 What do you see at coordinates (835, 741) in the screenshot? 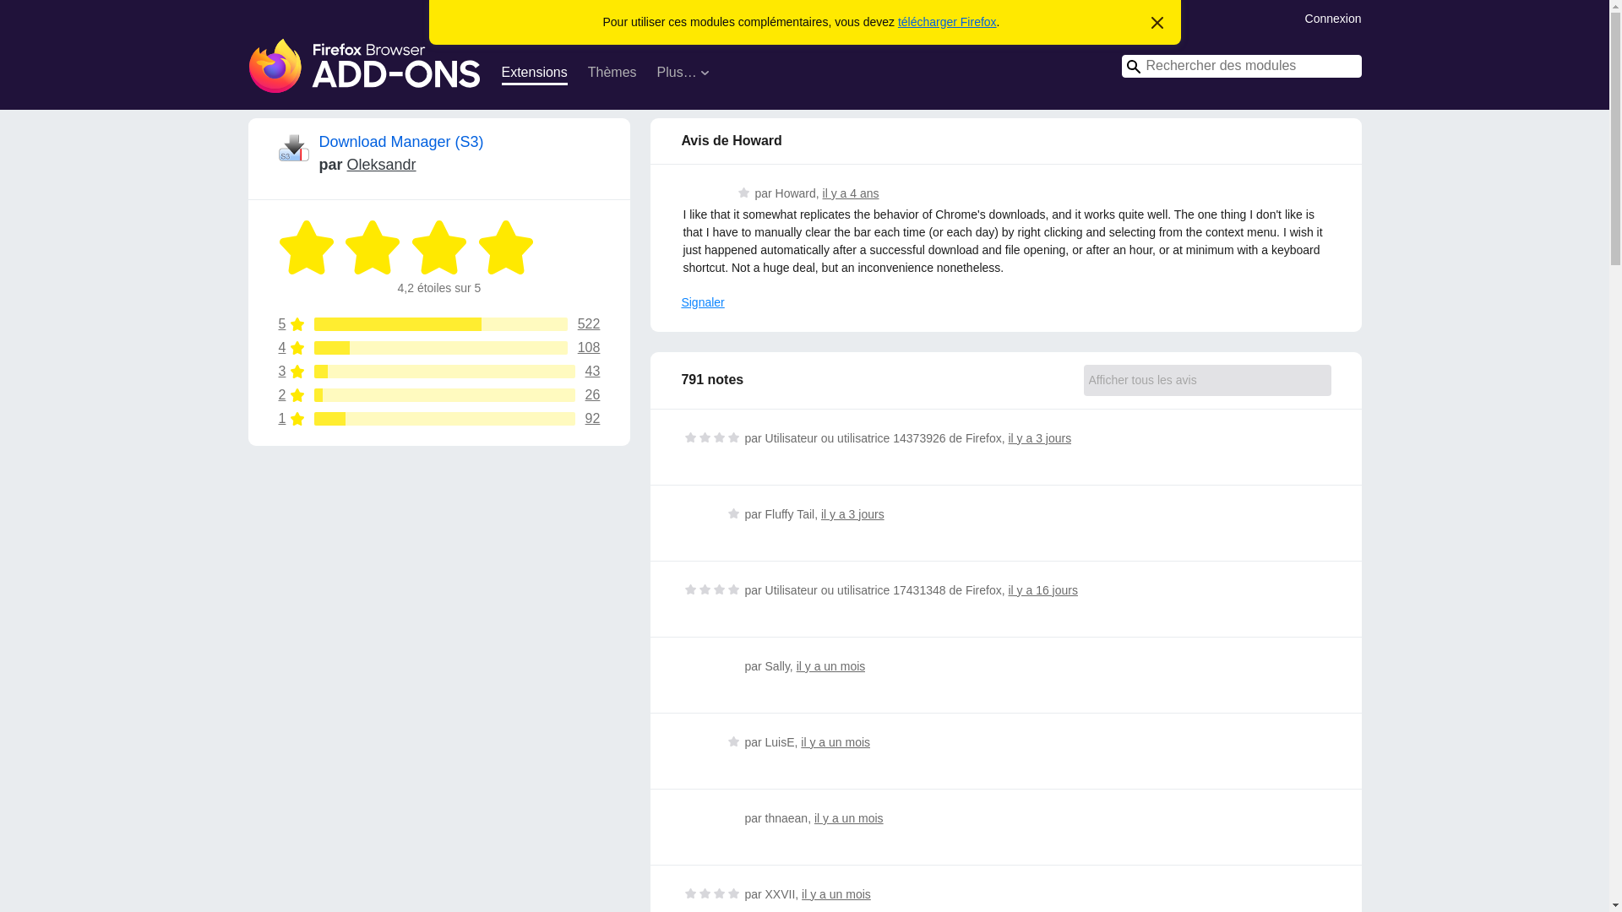
I see `il y a 16 jours` at bounding box center [835, 741].